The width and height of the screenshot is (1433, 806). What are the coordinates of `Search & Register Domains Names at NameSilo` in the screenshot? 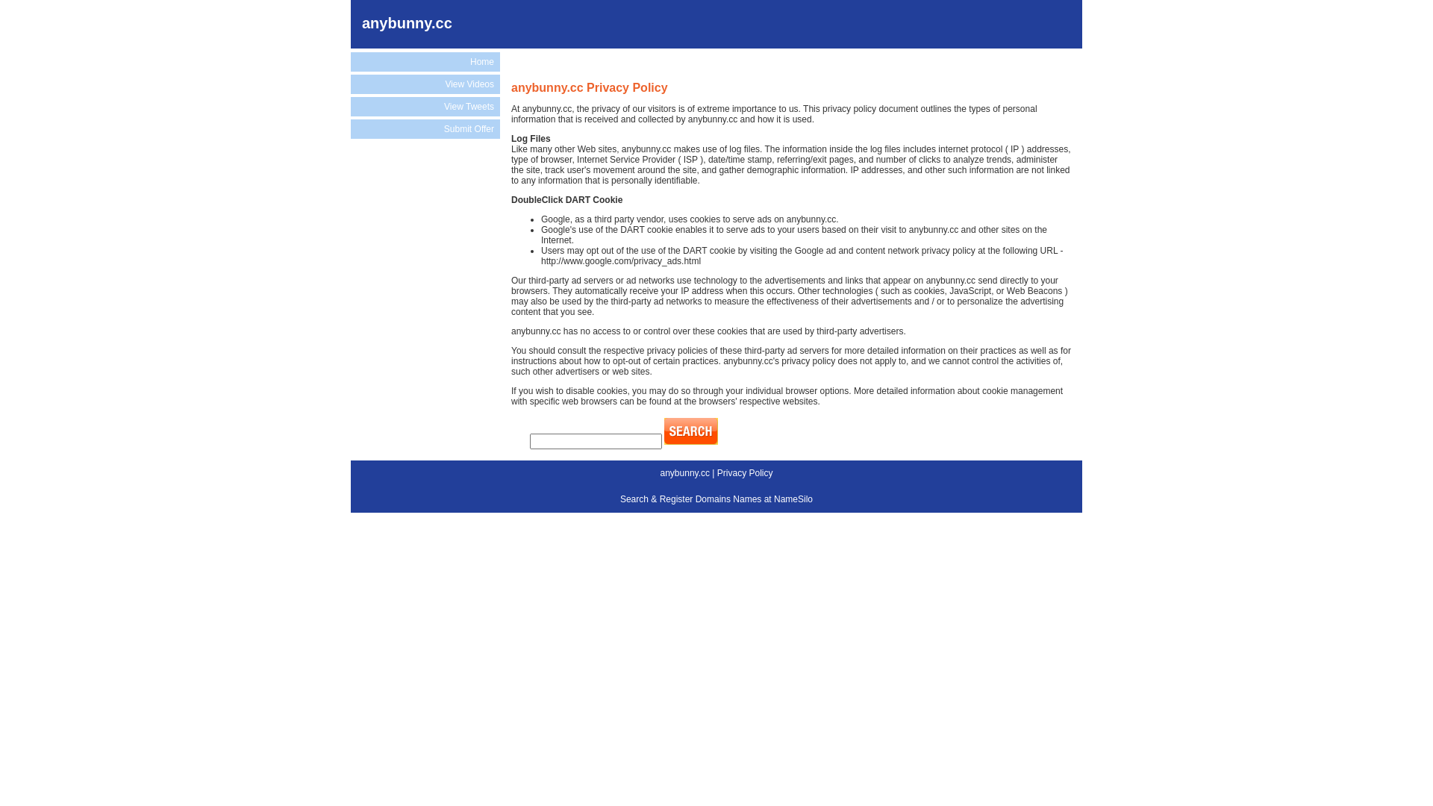 It's located at (716, 499).